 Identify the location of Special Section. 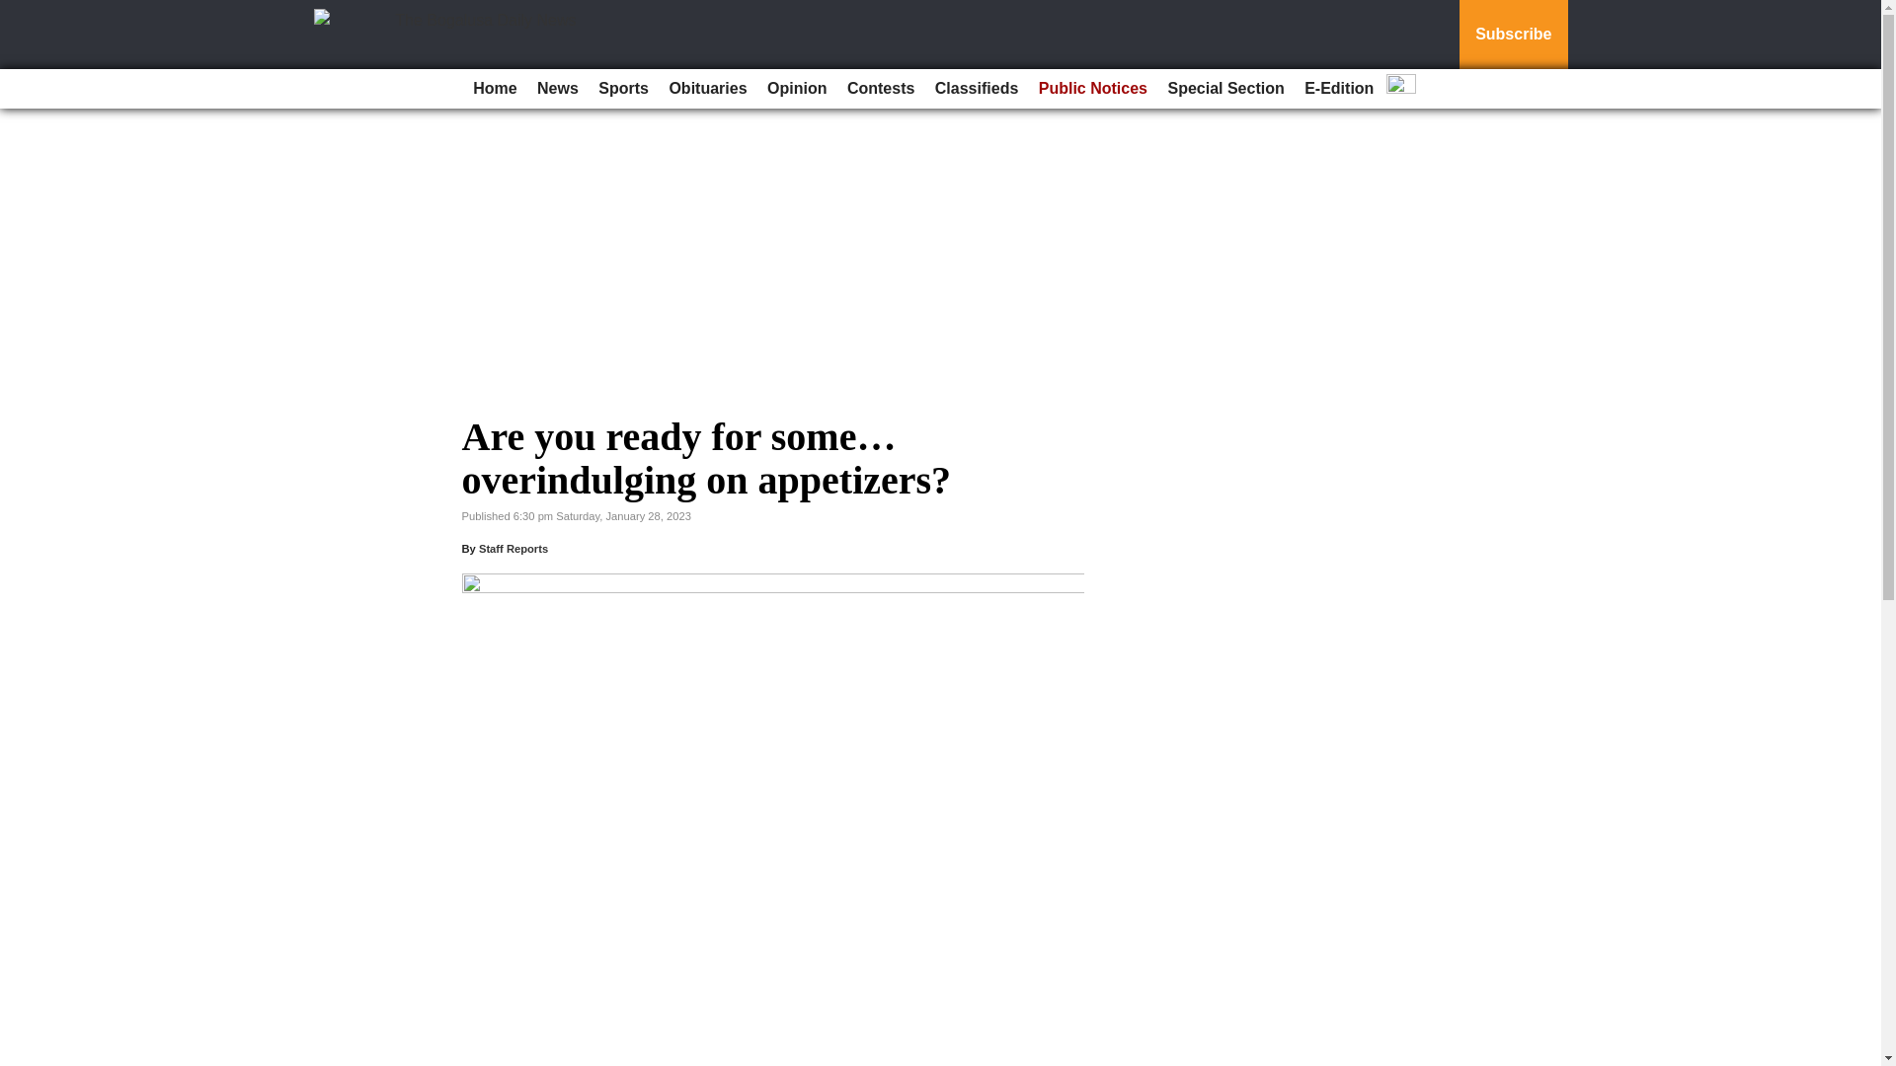
(1224, 89).